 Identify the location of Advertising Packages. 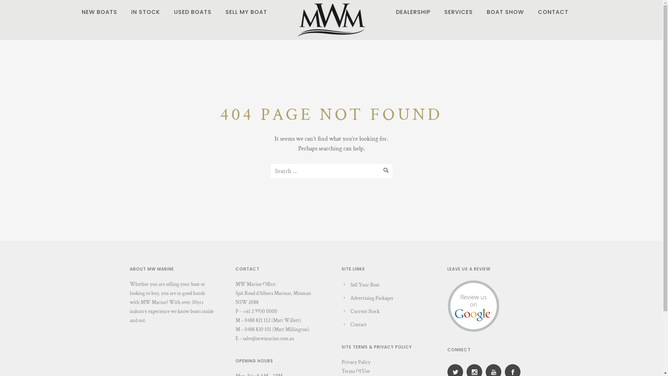
(372, 298).